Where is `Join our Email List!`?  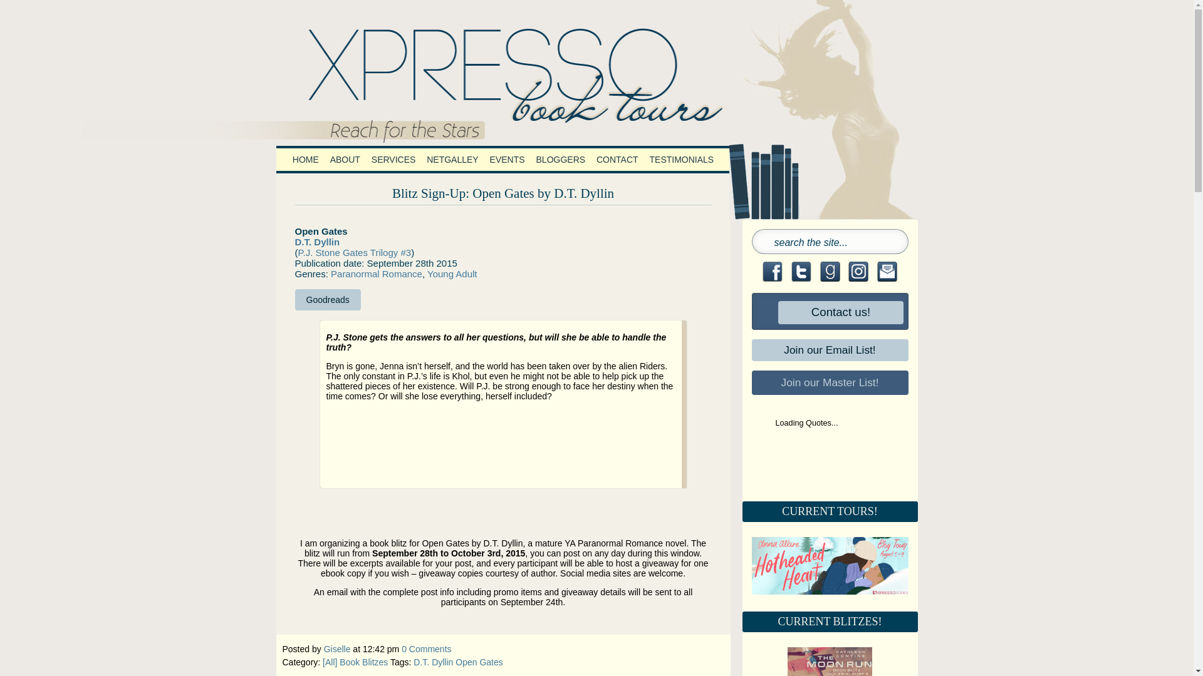 Join our Email List! is located at coordinates (830, 350).